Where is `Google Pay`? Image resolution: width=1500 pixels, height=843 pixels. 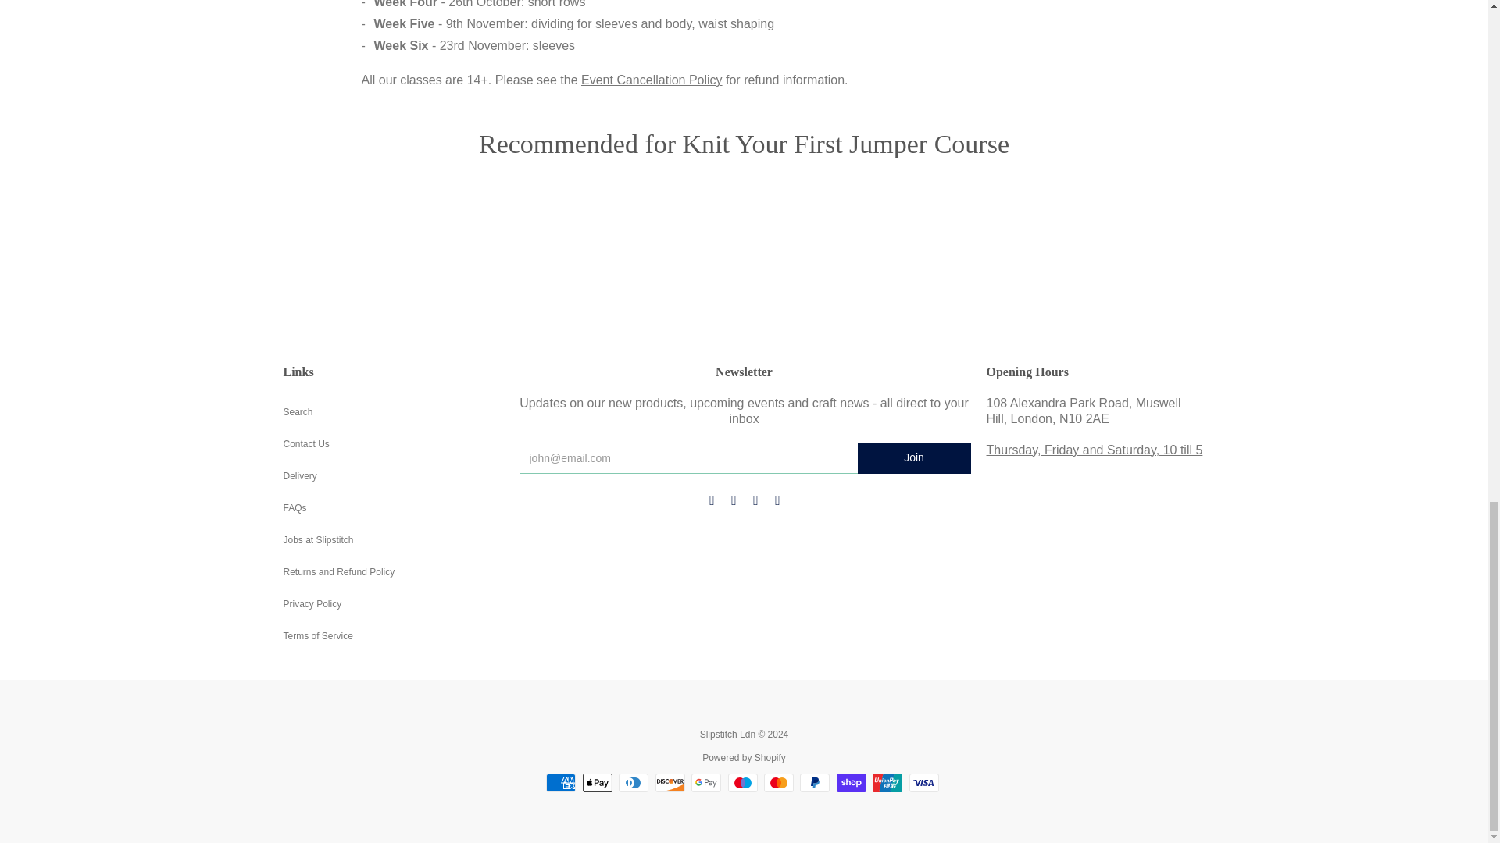 Google Pay is located at coordinates (706, 783).